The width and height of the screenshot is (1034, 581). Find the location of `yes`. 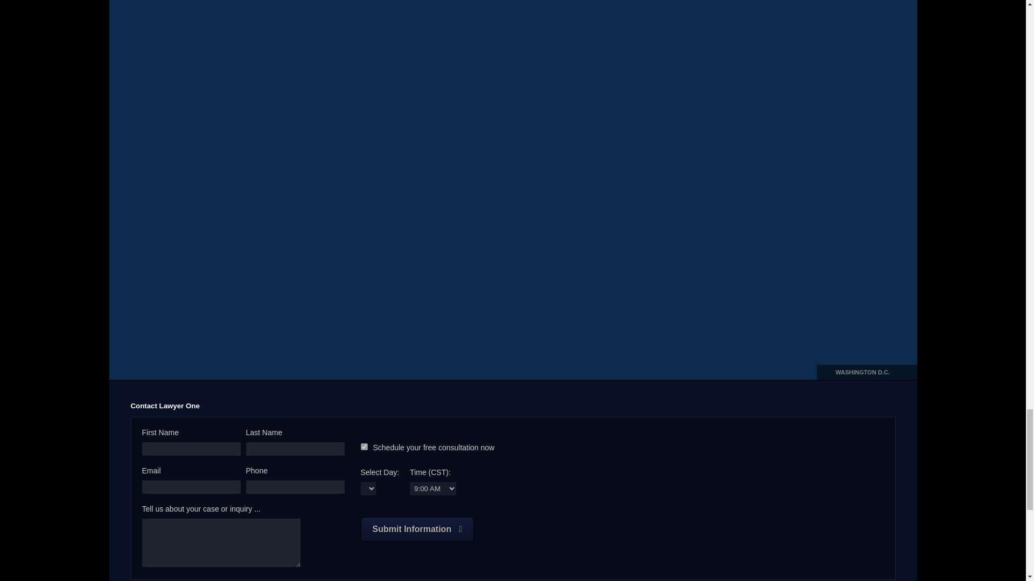

yes is located at coordinates (364, 447).